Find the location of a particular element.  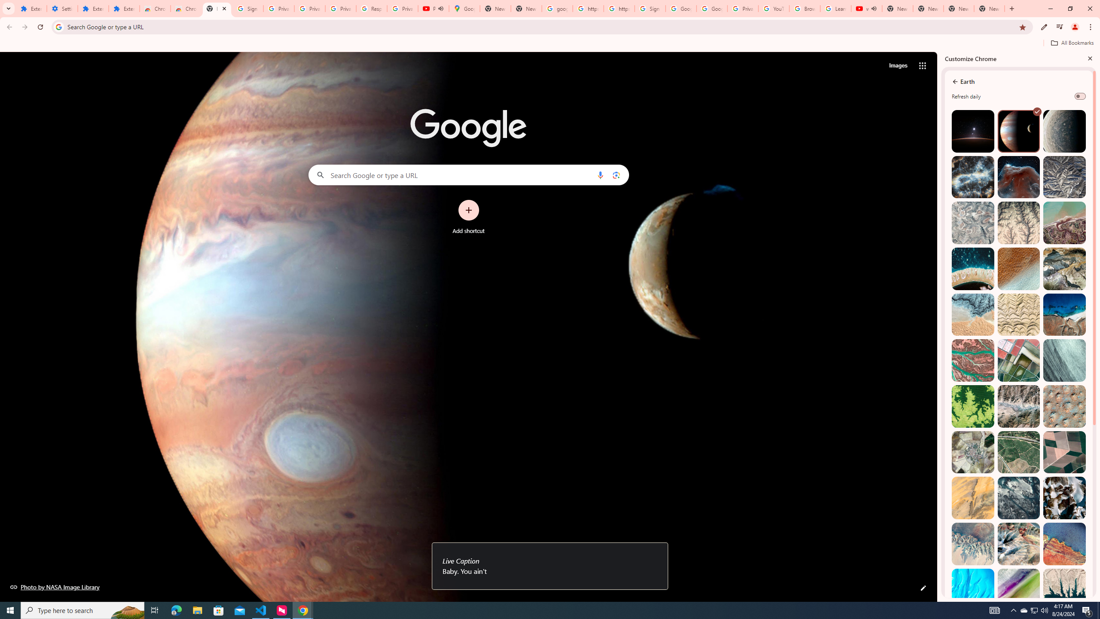

Rikaze, China is located at coordinates (1019, 406).